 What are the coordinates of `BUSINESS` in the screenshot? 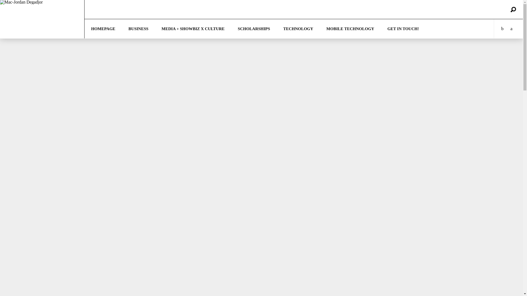 It's located at (138, 29).